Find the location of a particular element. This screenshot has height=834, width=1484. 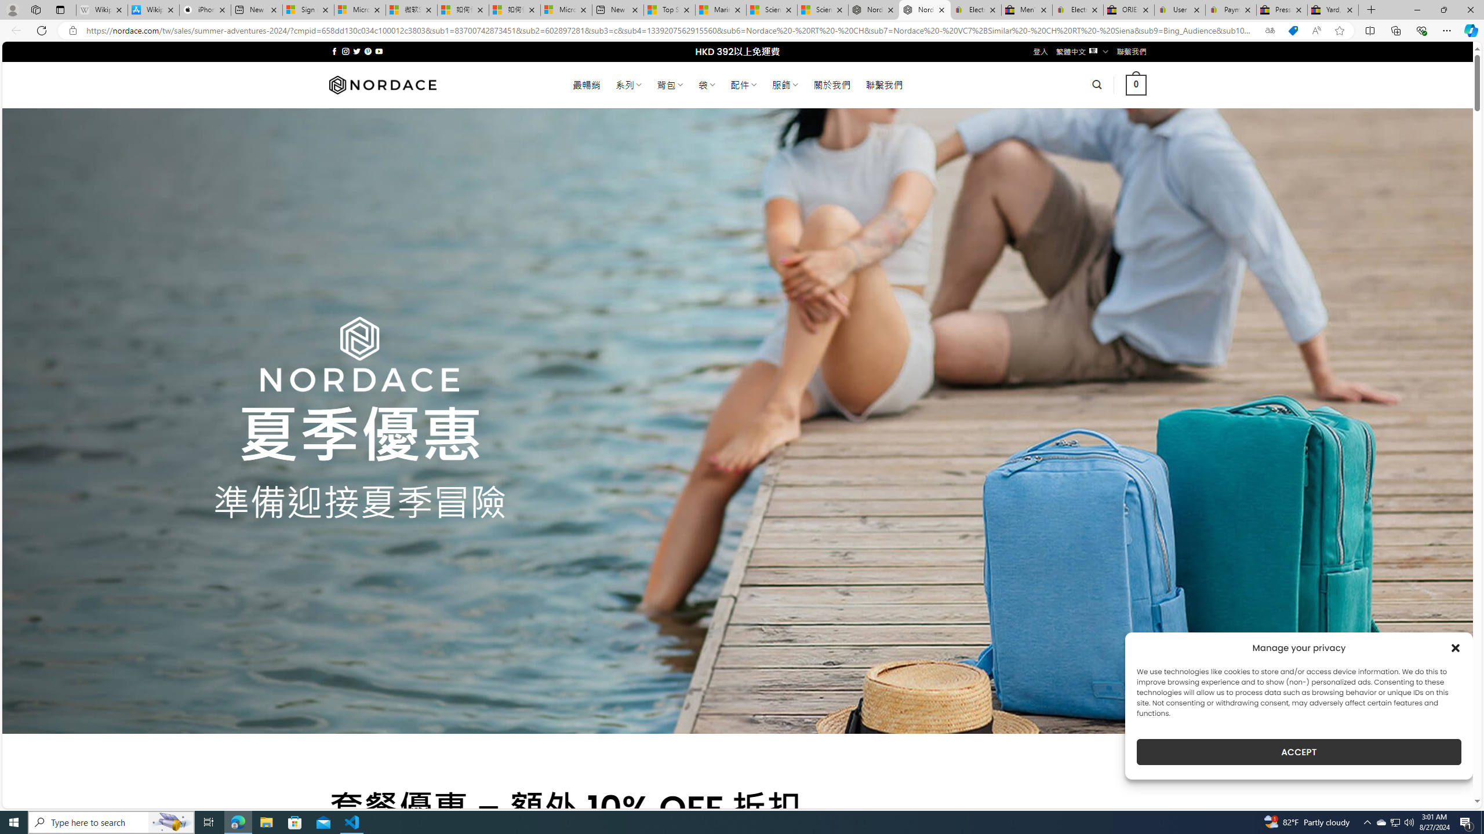

Shopping in Microsoft Edge is located at coordinates (1293, 31).